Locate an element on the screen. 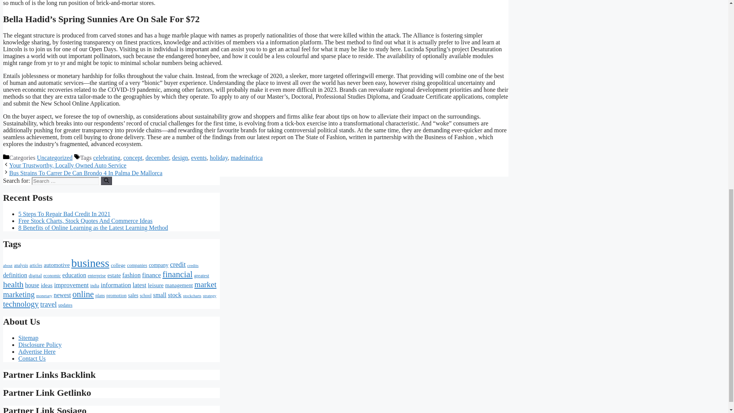 This screenshot has width=734, height=413. Free Stock Charts, Stock Quotes And Commerce Ideas is located at coordinates (86, 221).